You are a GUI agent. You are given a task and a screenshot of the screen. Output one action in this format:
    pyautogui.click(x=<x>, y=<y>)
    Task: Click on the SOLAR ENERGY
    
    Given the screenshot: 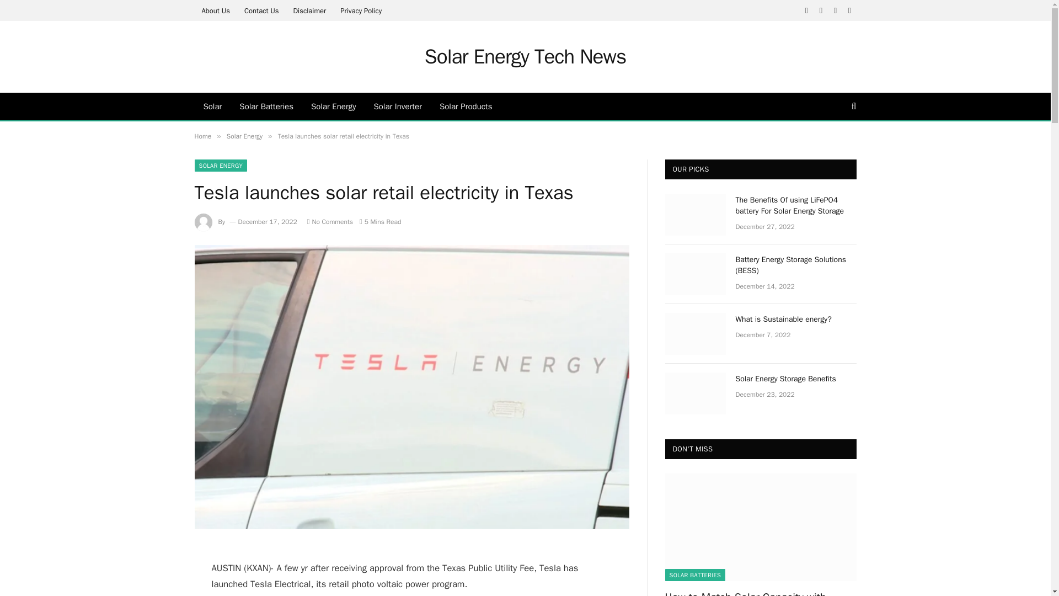 What is the action you would take?
    pyautogui.click(x=220, y=166)
    